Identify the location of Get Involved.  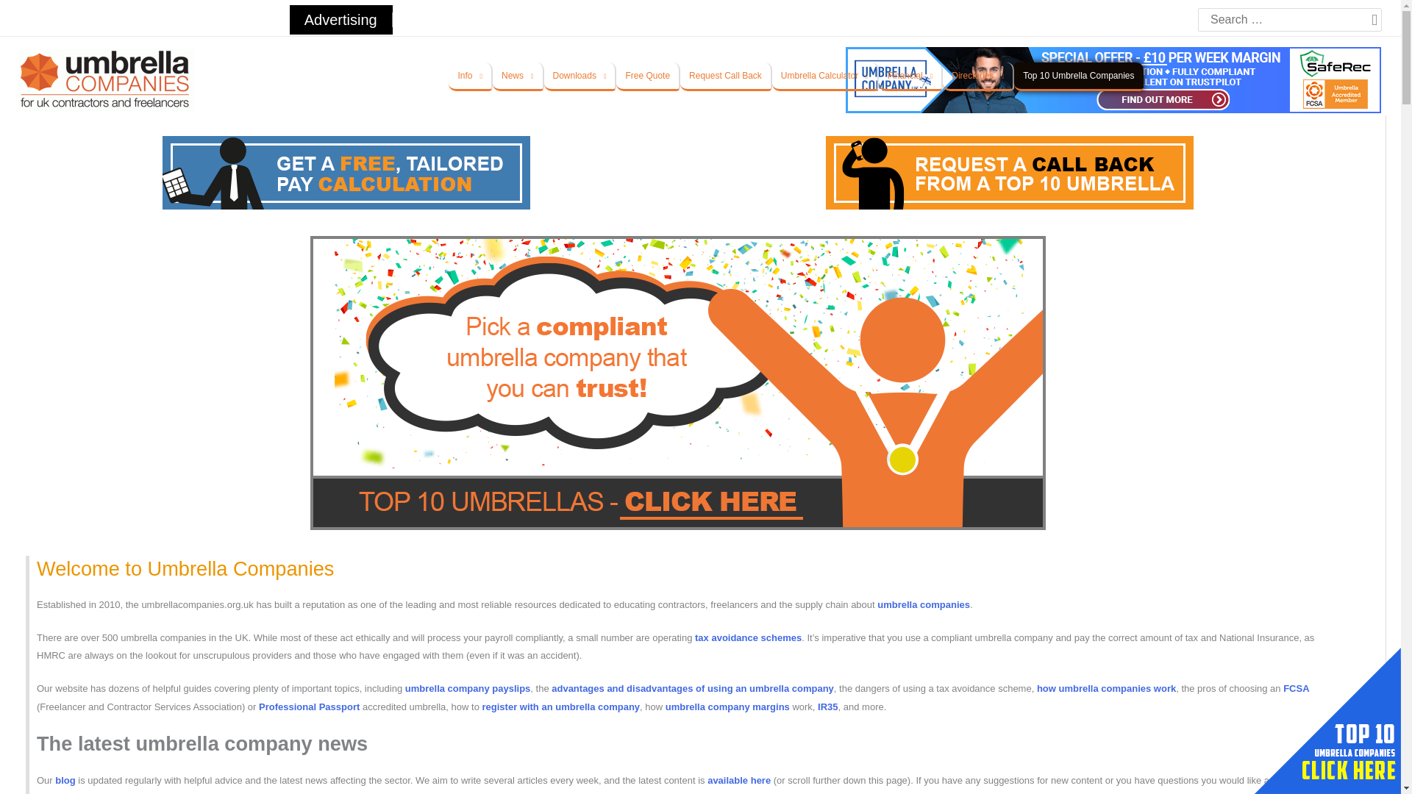
(244, 19).